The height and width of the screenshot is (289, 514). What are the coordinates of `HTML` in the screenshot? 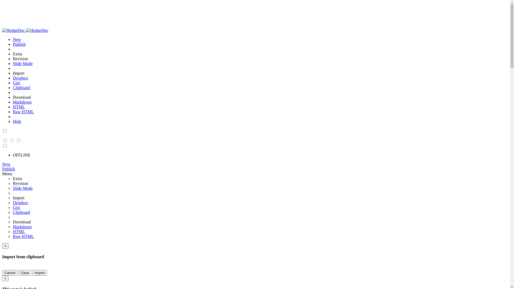 It's located at (19, 107).